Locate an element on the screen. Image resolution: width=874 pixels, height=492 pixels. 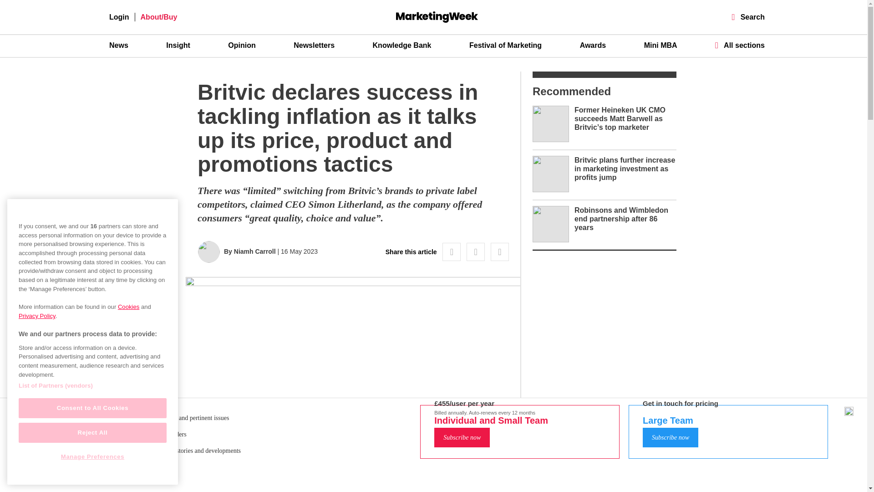
Search is located at coordinates (748, 17).